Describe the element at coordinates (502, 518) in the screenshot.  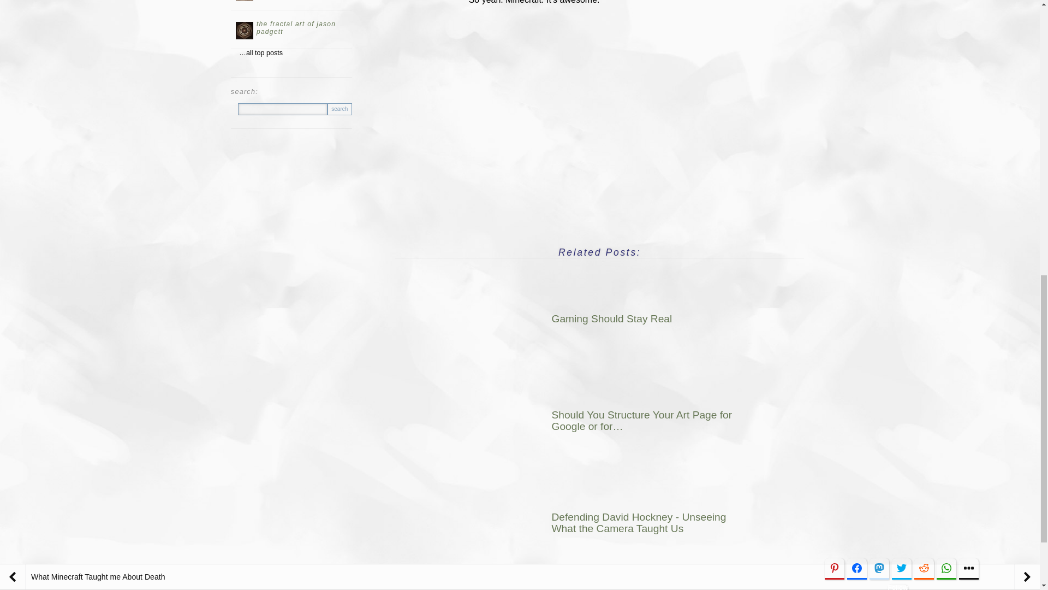
I see `Defending David Hockney - Unseeing What the Camera Taught Us` at that location.